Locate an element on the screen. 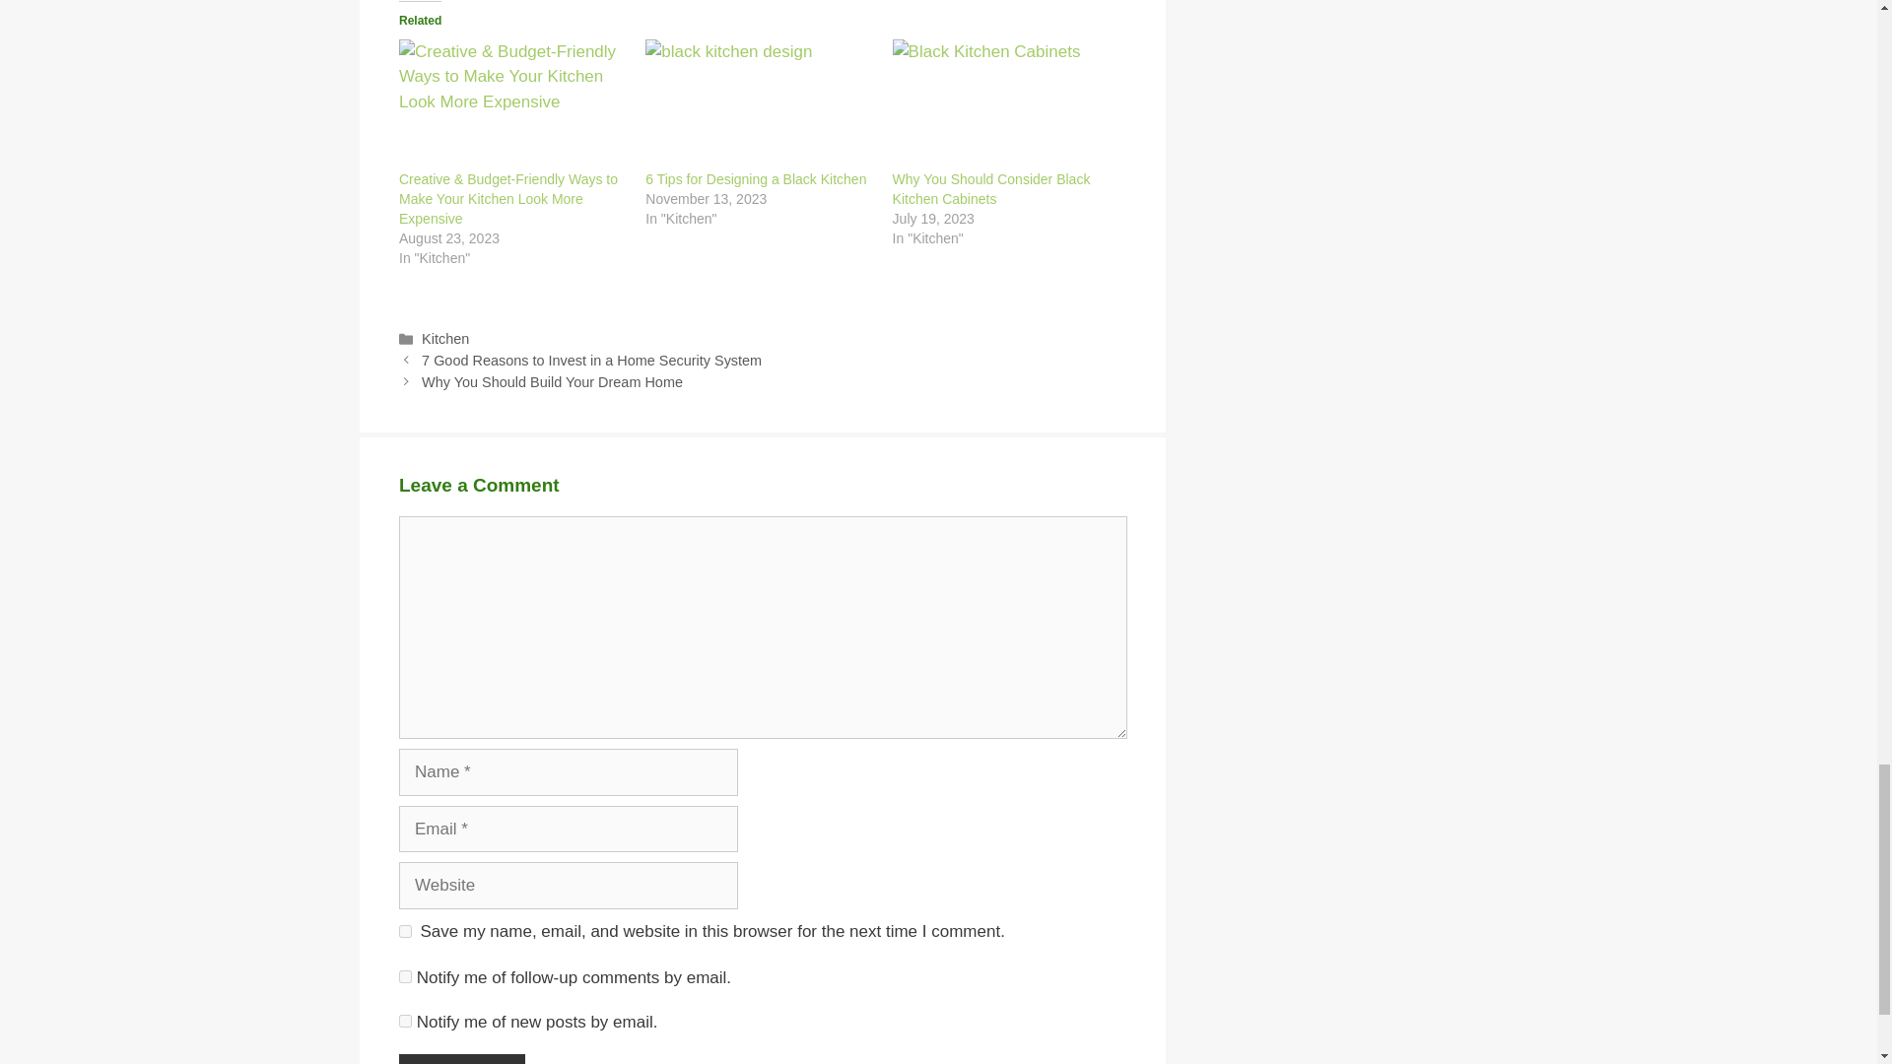  Why You Should Consider Black Kitchen Cabinets is located at coordinates (991, 188).